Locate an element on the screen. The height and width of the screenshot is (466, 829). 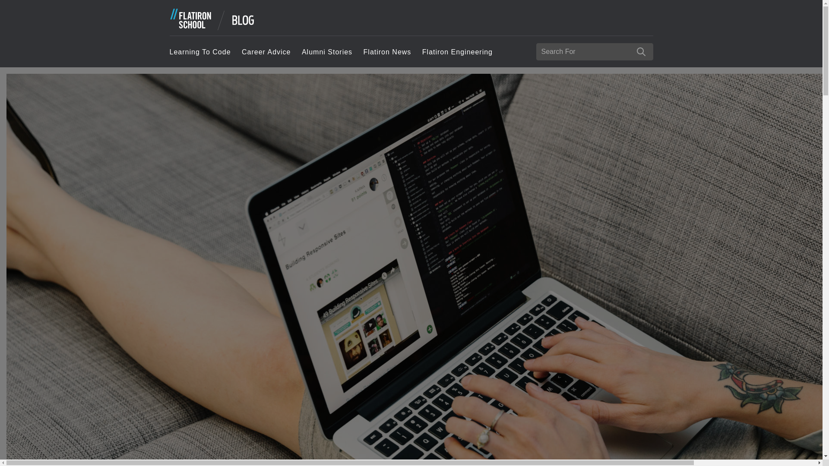
Flatiron Engineering is located at coordinates (457, 52).